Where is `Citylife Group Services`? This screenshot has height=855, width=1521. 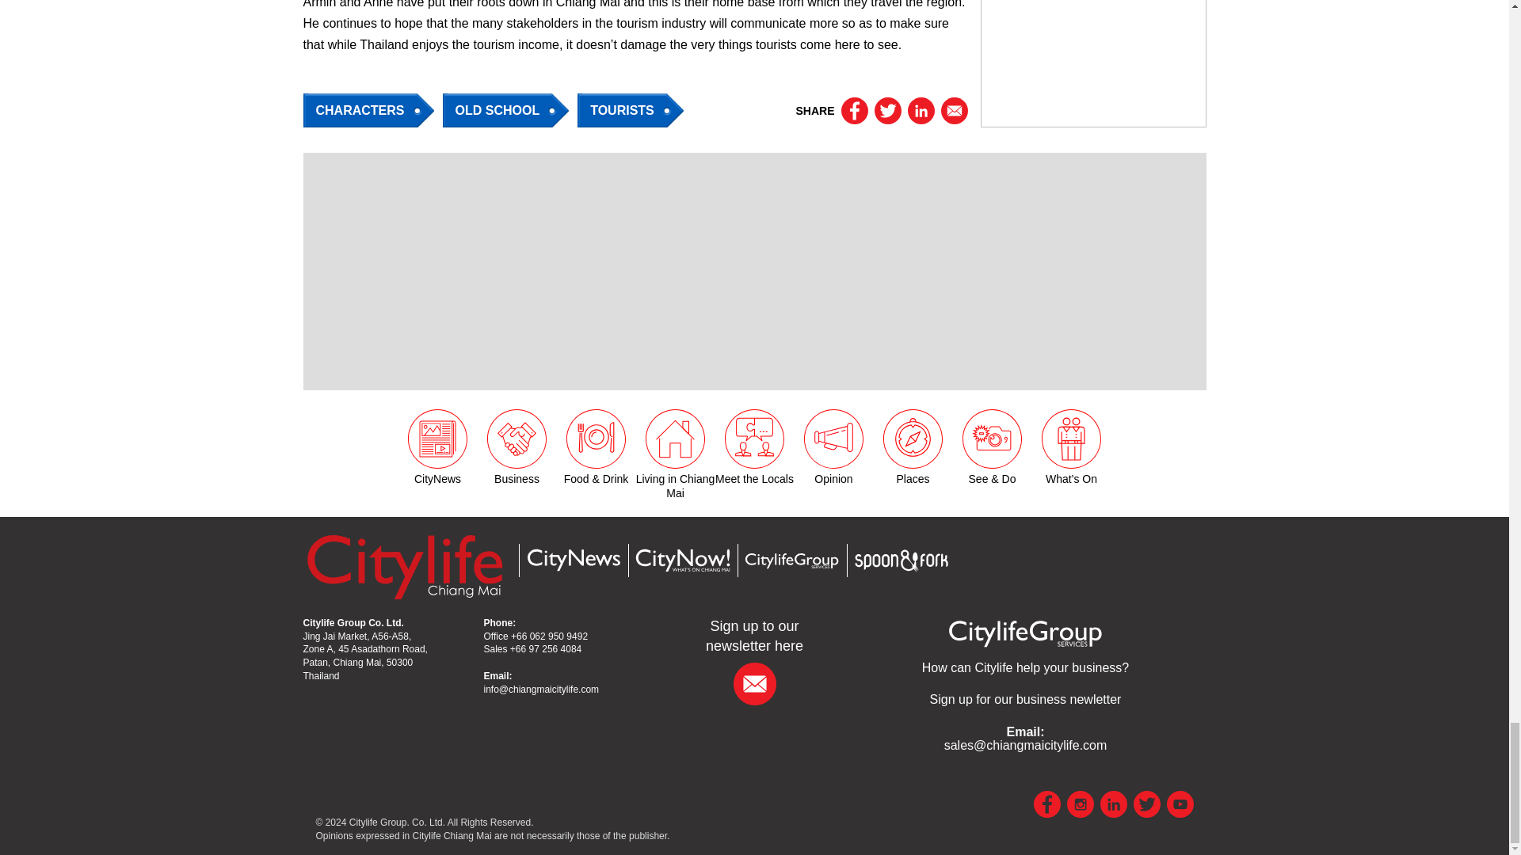 Citylife Group Services is located at coordinates (791, 560).